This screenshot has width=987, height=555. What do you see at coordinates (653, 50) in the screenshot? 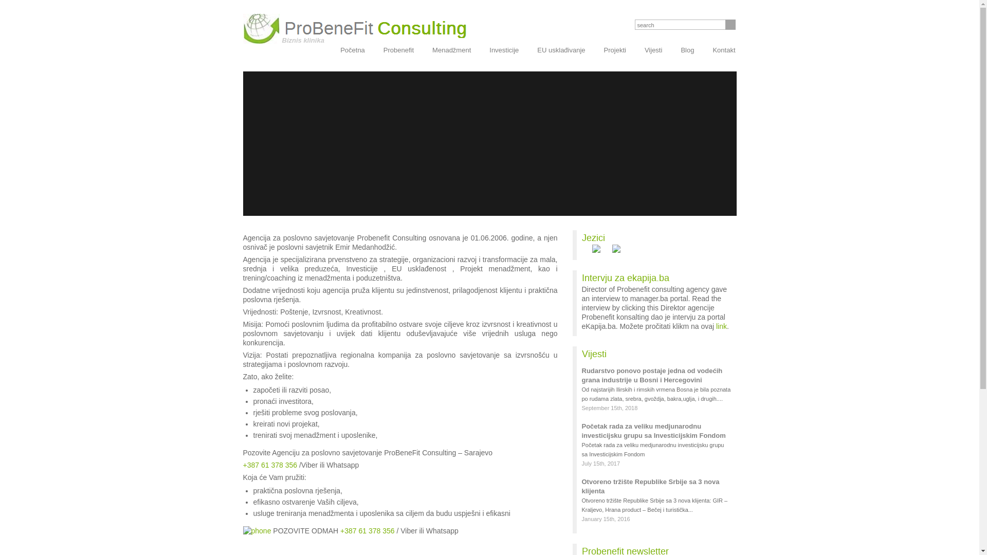
I see `Vijesti` at bounding box center [653, 50].